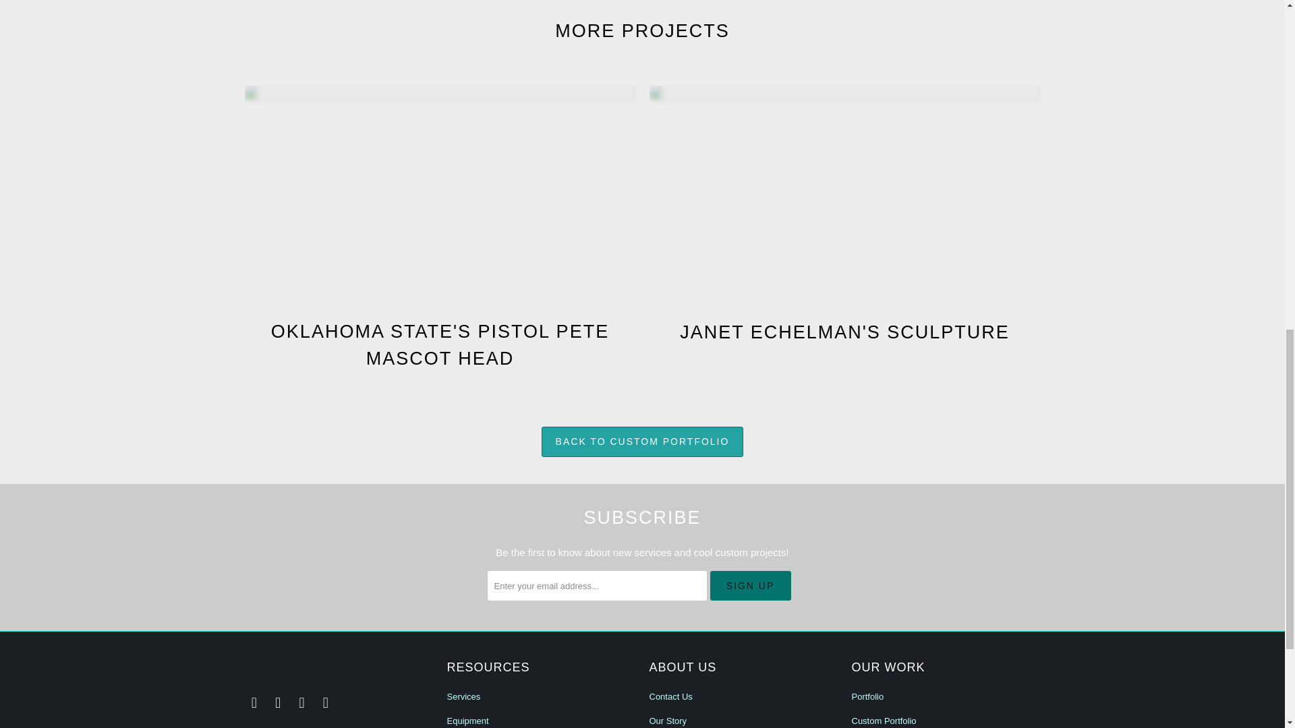  What do you see at coordinates (302, 703) in the screenshot?
I see `Common Fibers on TikTok` at bounding box center [302, 703].